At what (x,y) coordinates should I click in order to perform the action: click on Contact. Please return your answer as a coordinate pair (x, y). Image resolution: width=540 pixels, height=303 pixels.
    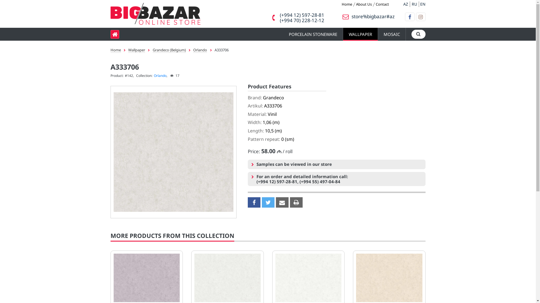
    Looking at the image, I should click on (382, 4).